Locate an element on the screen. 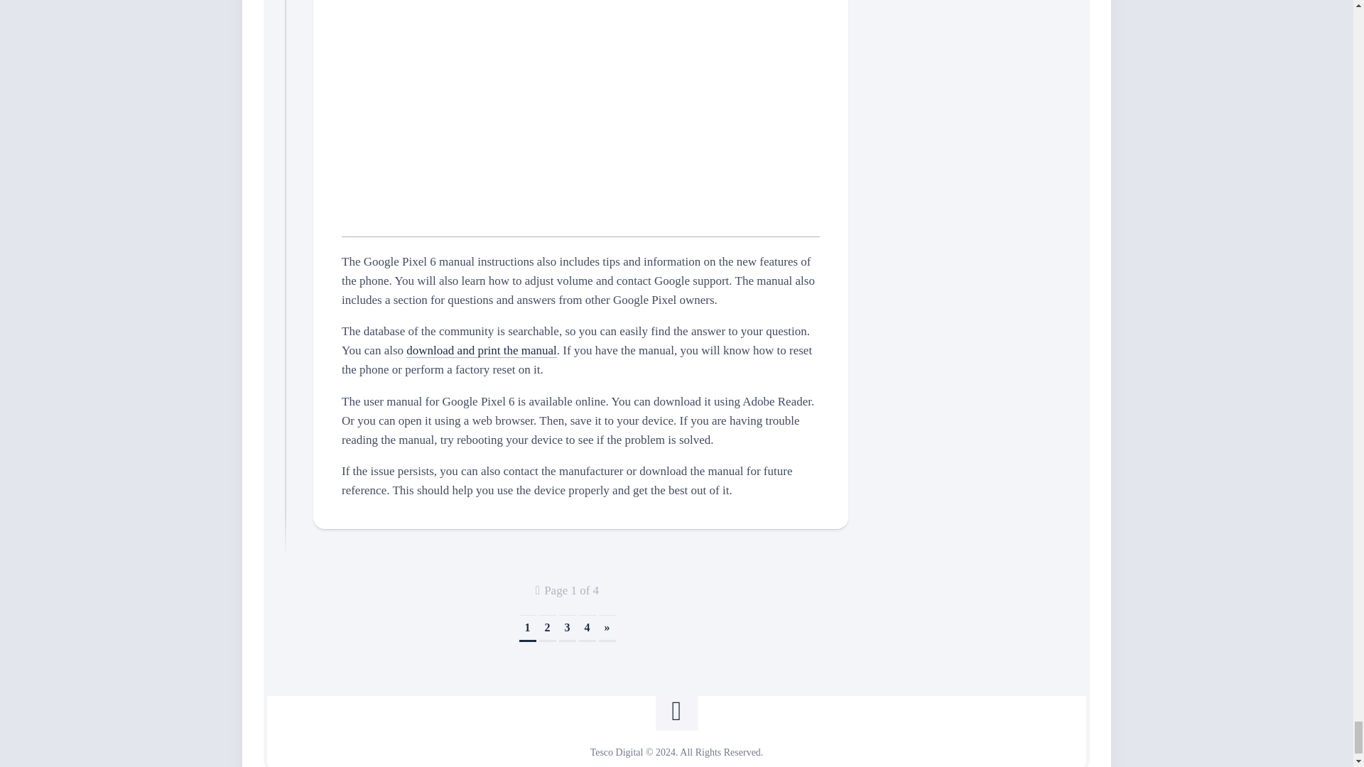  Page 3 is located at coordinates (567, 628).